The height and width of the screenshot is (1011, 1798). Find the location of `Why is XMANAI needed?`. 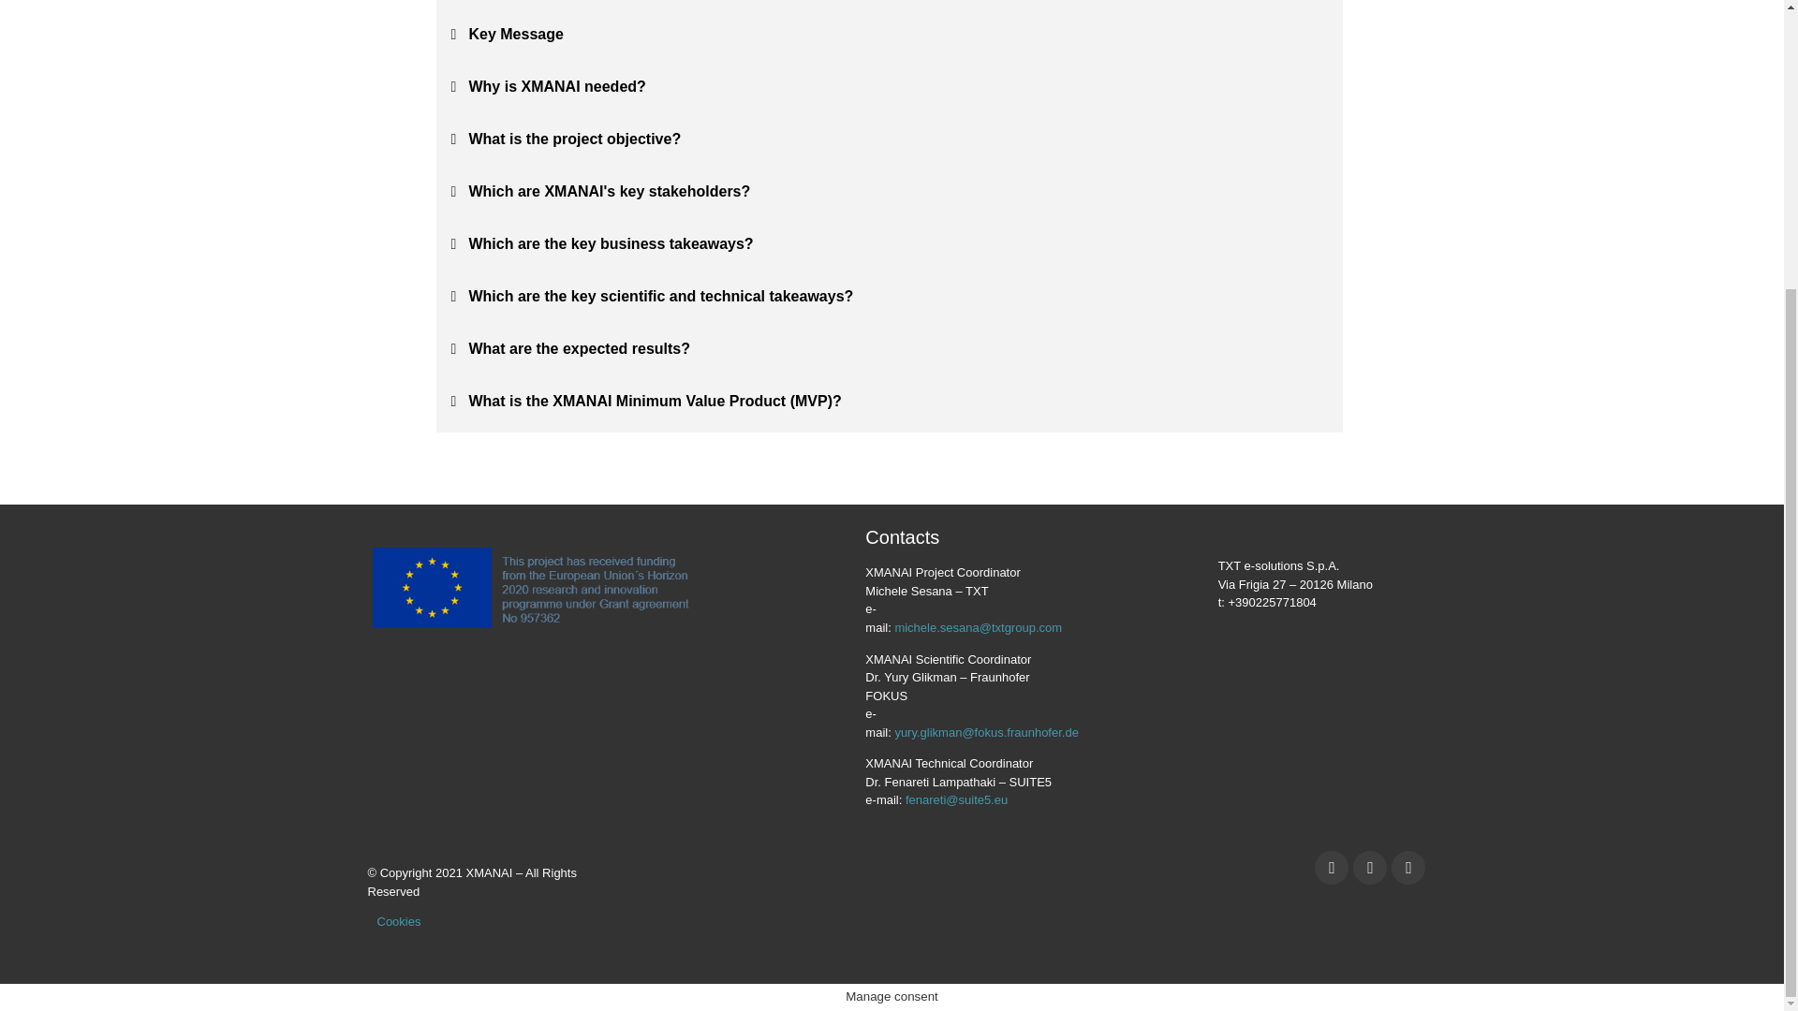

Why is XMANAI needed? is located at coordinates (556, 86).